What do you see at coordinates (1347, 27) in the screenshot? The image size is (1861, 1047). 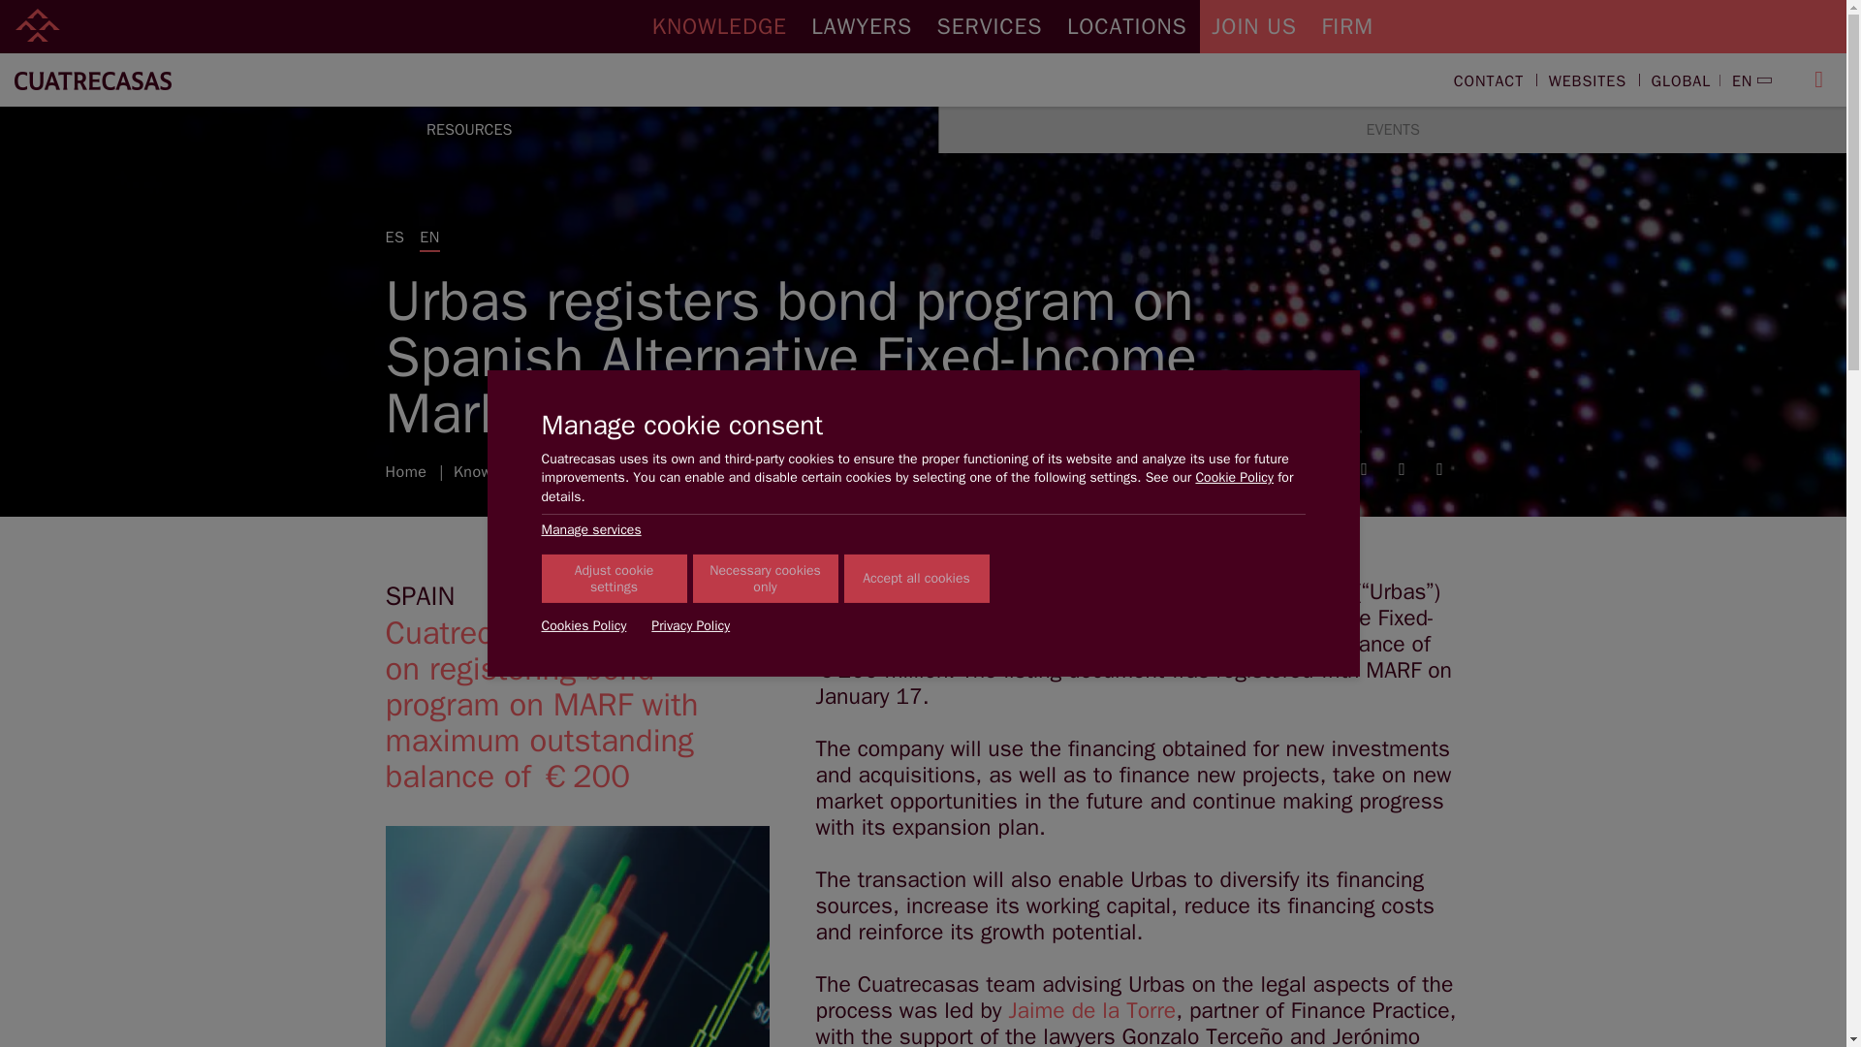 I see `FIRM` at bounding box center [1347, 27].